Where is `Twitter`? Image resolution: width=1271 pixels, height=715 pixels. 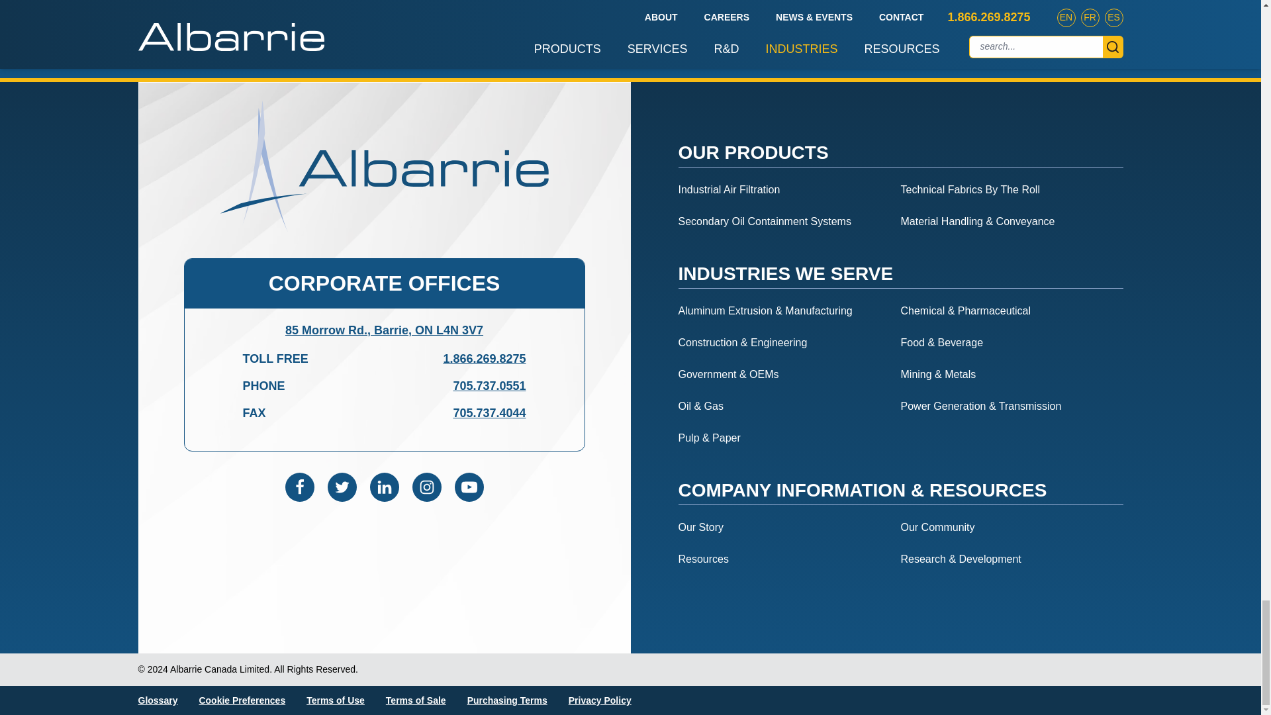 Twitter is located at coordinates (341, 487).